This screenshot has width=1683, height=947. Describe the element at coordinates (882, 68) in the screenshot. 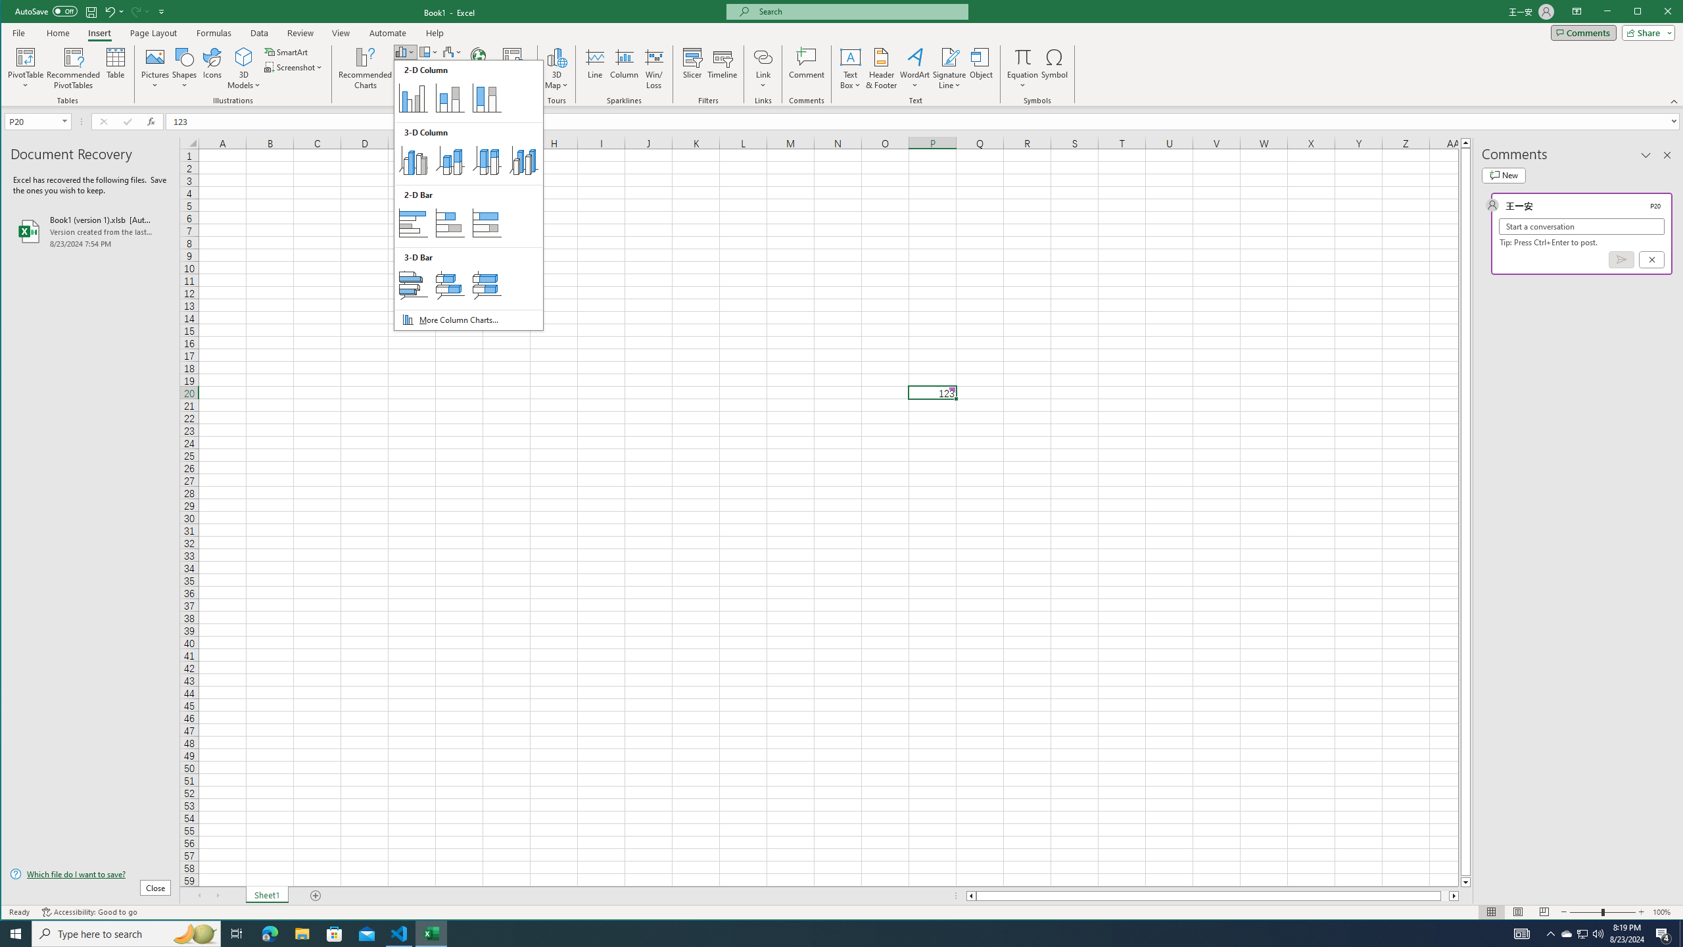

I see `Header & Footer...` at that location.